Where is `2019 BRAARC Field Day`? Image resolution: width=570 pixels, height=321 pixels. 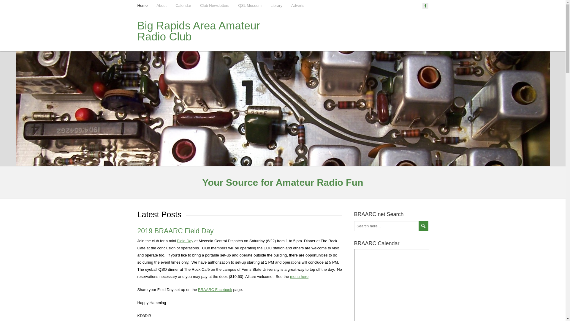 2019 BRAARC Field Day is located at coordinates (175, 231).